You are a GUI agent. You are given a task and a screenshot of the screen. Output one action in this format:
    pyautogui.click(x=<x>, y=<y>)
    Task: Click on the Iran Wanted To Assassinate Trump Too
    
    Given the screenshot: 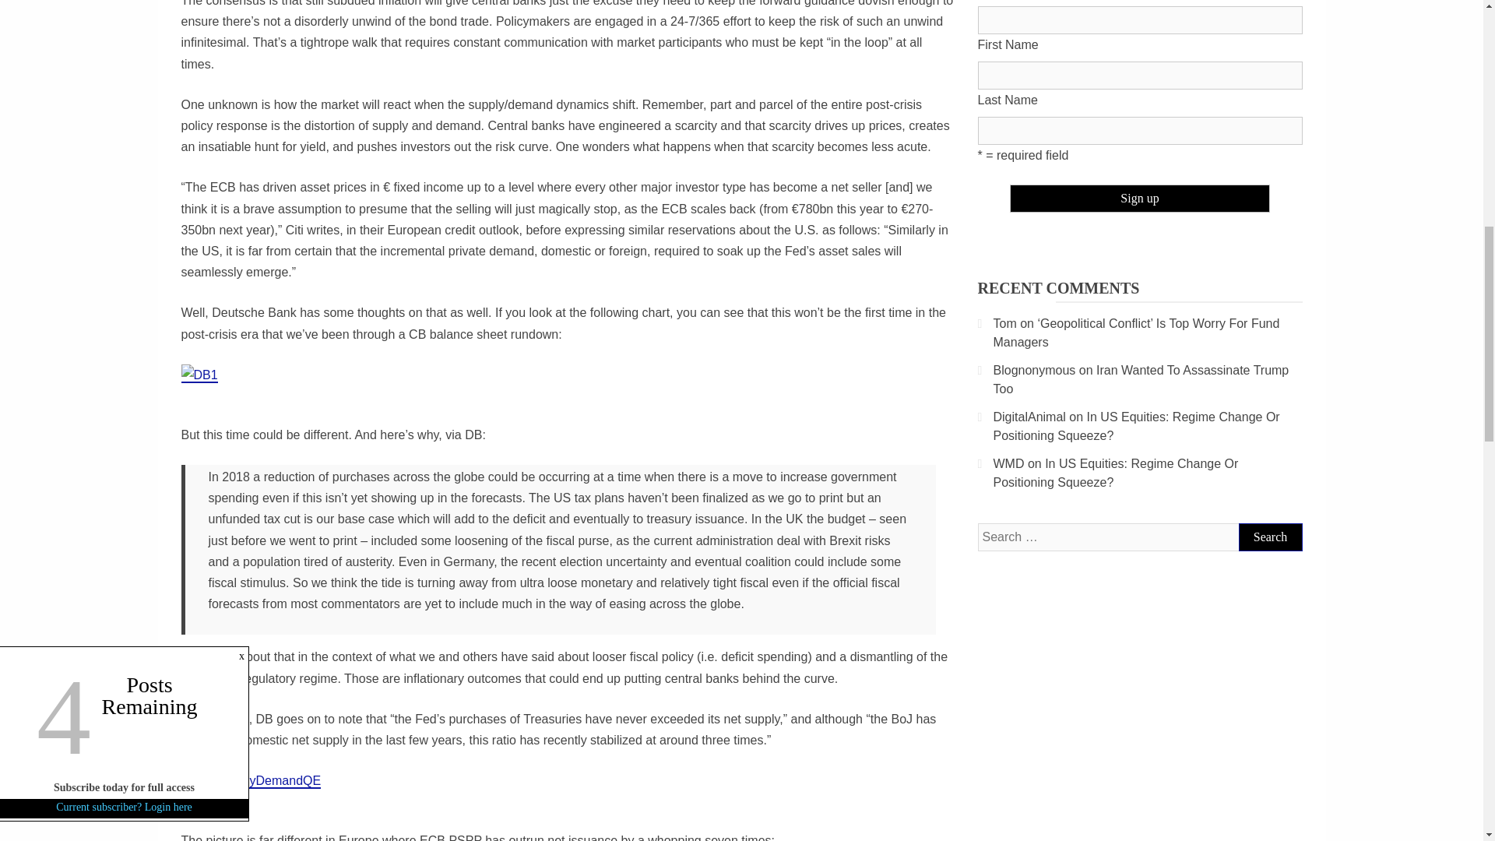 What is the action you would take?
    pyautogui.click(x=1141, y=378)
    